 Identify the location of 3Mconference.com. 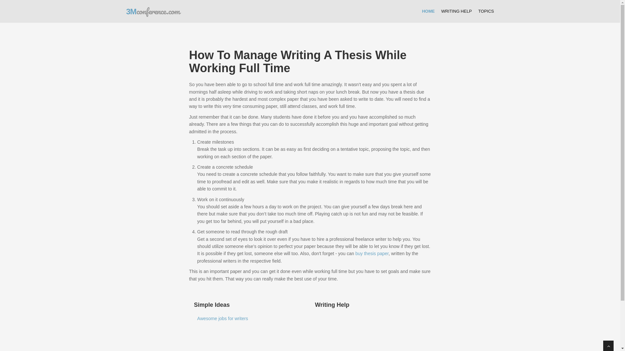
(150, 10).